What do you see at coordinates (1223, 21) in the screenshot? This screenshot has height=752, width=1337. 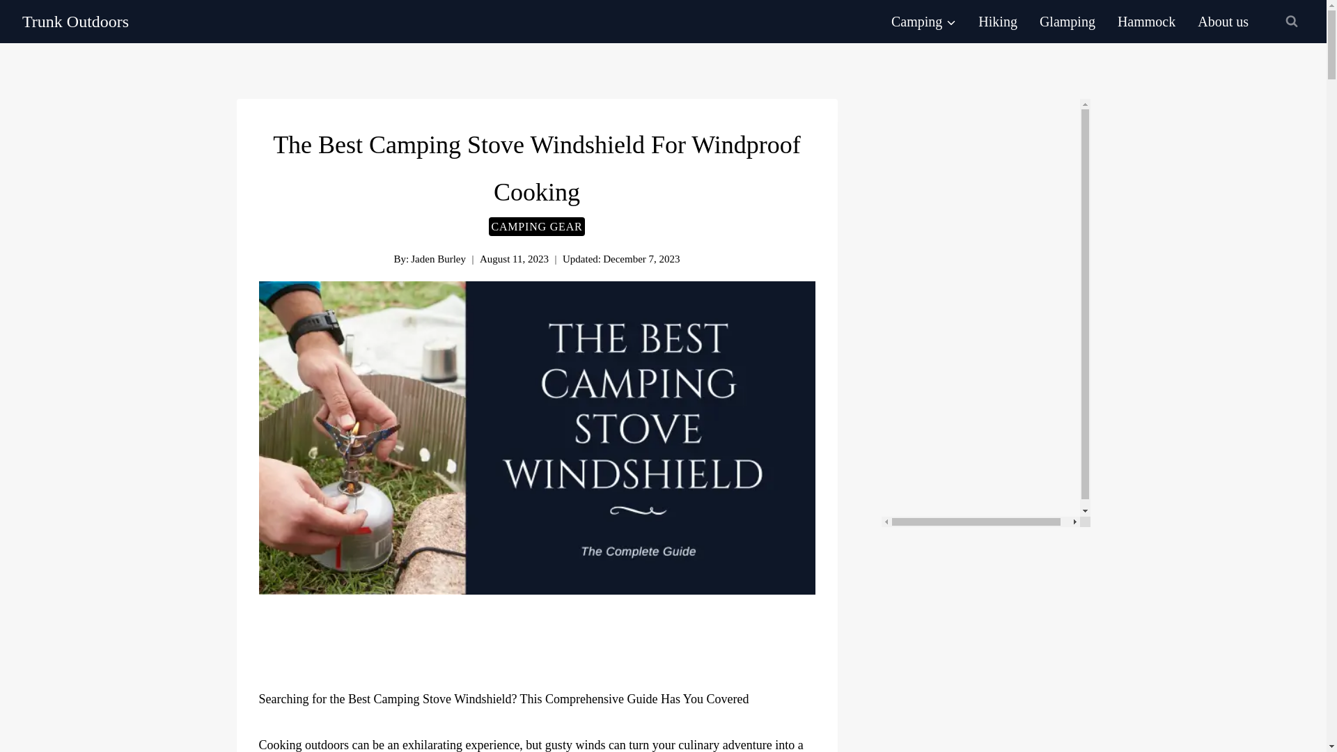 I see `About us` at bounding box center [1223, 21].